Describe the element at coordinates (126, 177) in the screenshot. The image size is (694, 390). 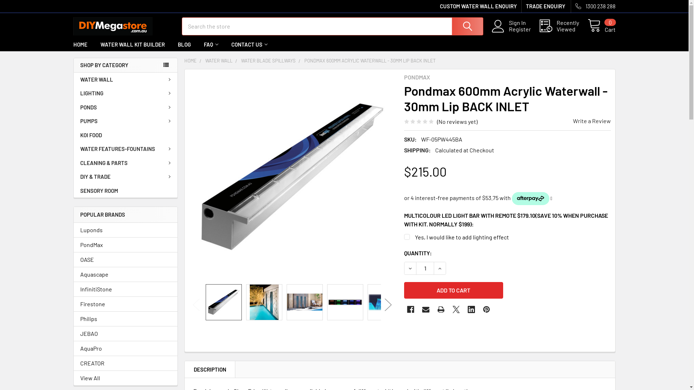
I see `DIY & TRADE` at that location.